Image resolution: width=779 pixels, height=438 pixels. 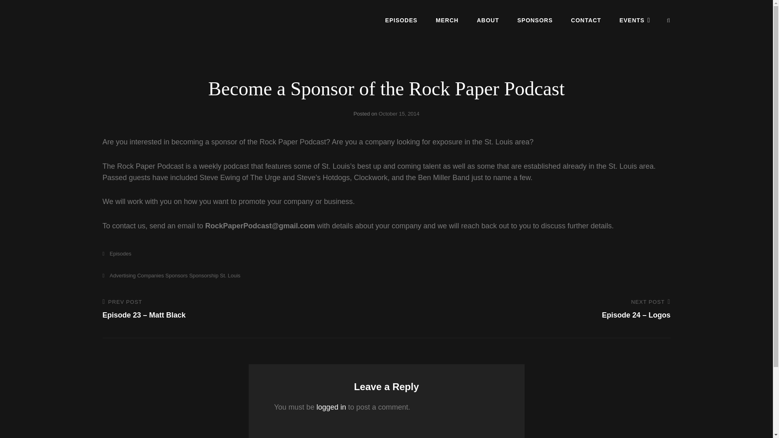 What do you see at coordinates (176, 275) in the screenshot?
I see `Sponsors` at bounding box center [176, 275].